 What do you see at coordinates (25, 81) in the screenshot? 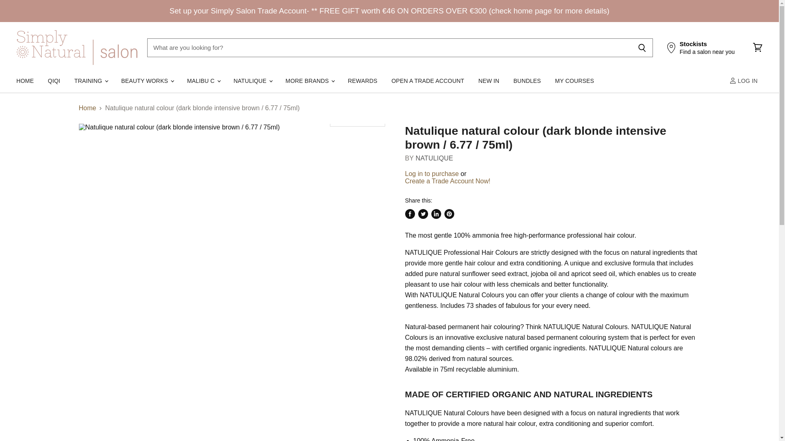
I see `HOME` at bounding box center [25, 81].